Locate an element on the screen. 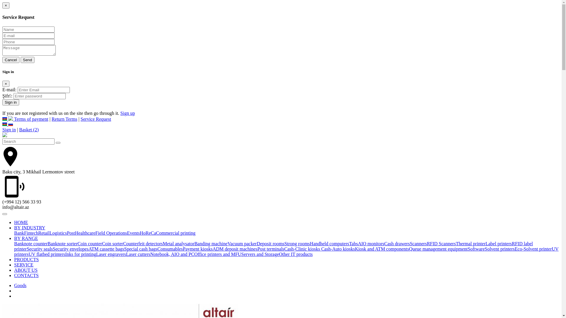 The image size is (566, 318). Sign up is located at coordinates (127, 113).